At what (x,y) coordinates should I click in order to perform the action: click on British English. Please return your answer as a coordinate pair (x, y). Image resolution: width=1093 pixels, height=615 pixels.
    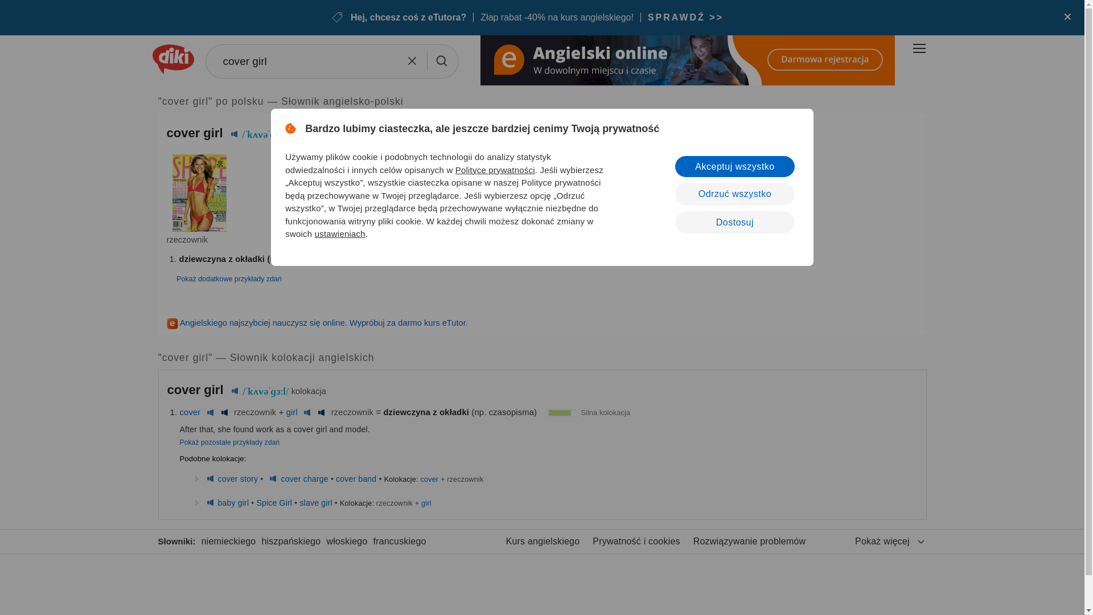
    Looking at the image, I should click on (209, 502).